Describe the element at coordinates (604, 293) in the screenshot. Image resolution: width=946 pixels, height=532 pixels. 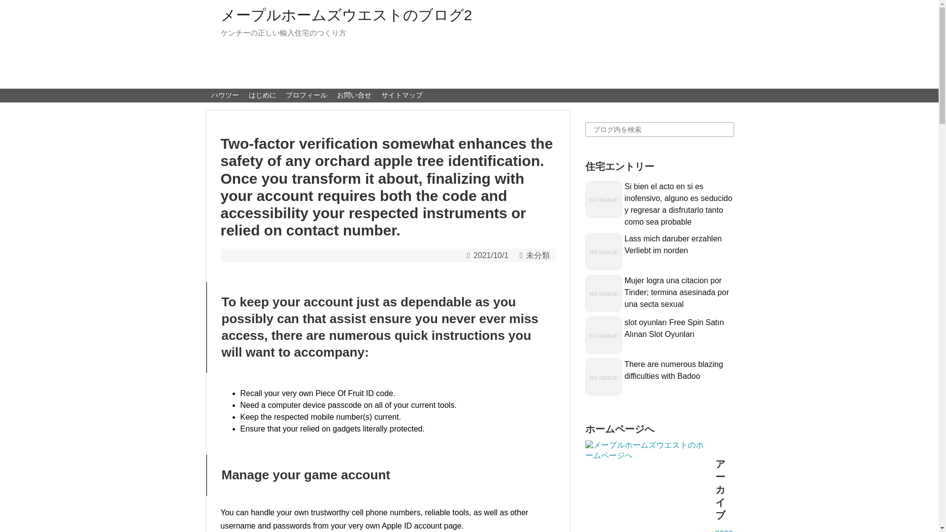
I see `NO IMAGE` at that location.